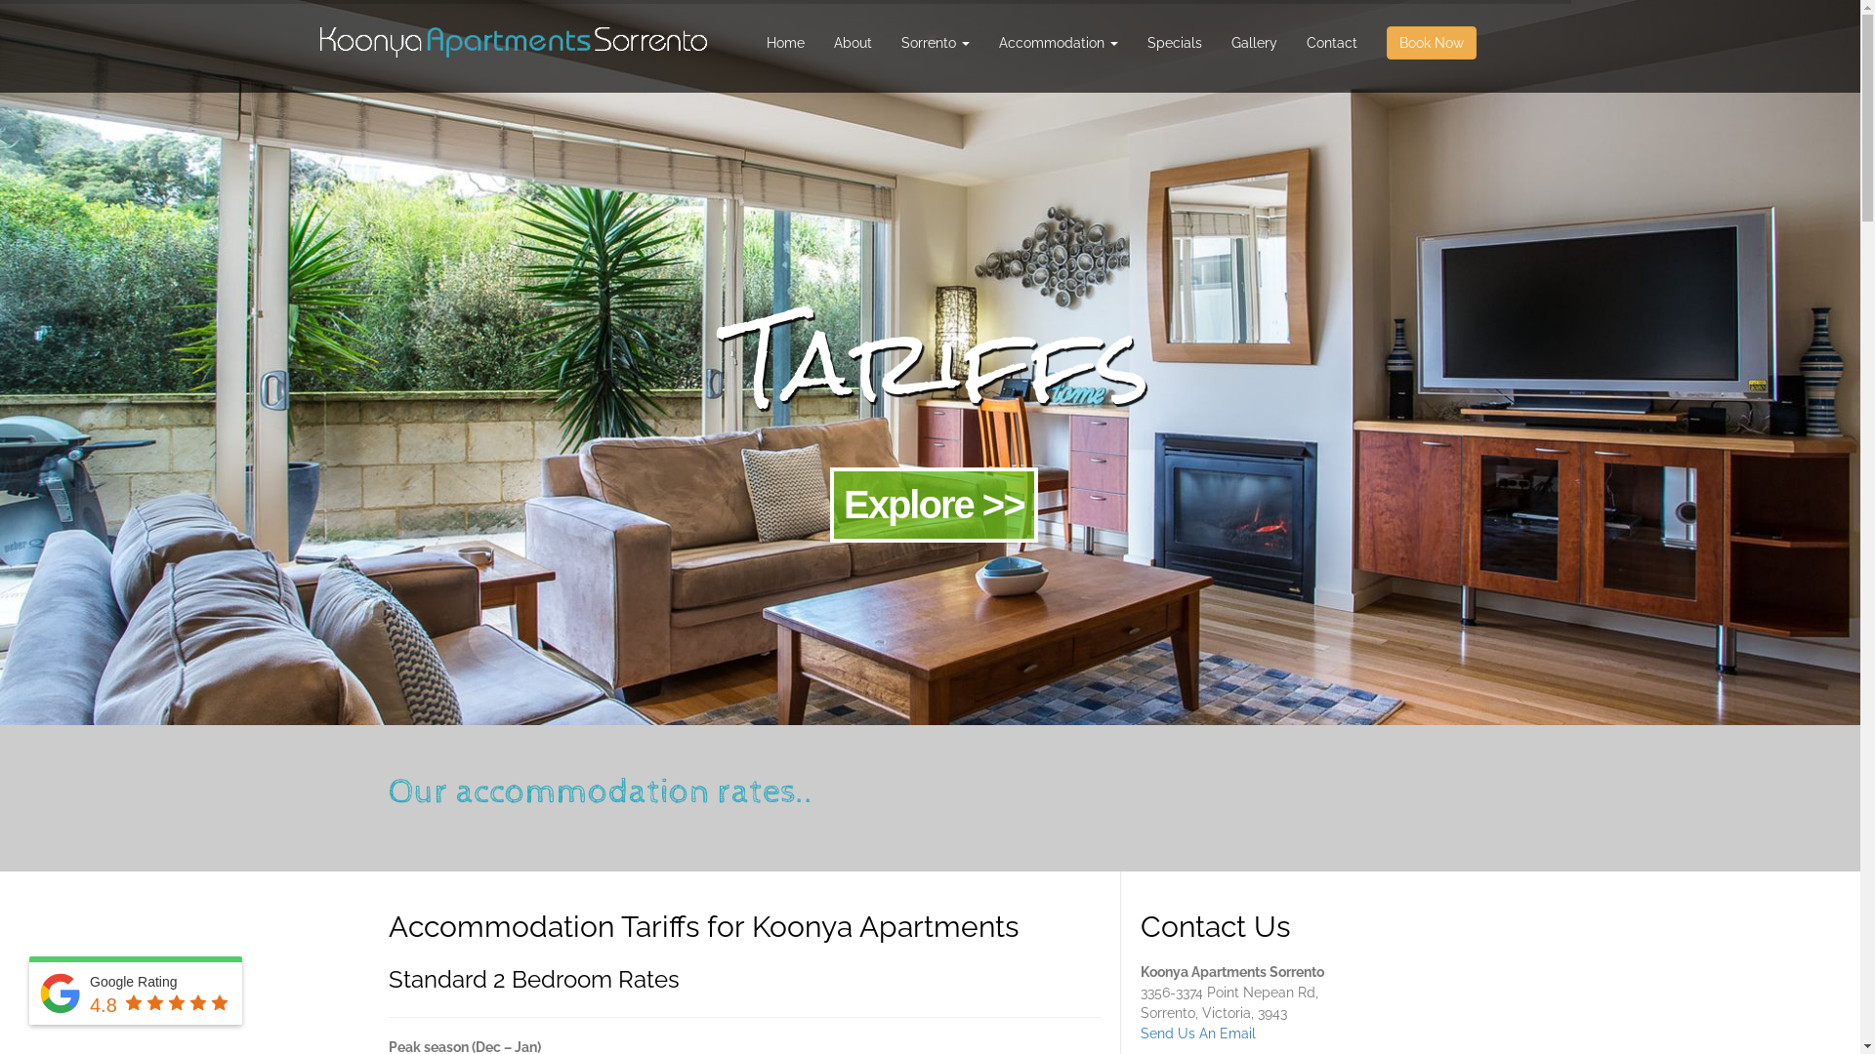 The width and height of the screenshot is (1875, 1054). Describe the element at coordinates (1432, 47) in the screenshot. I see `Book Now` at that location.